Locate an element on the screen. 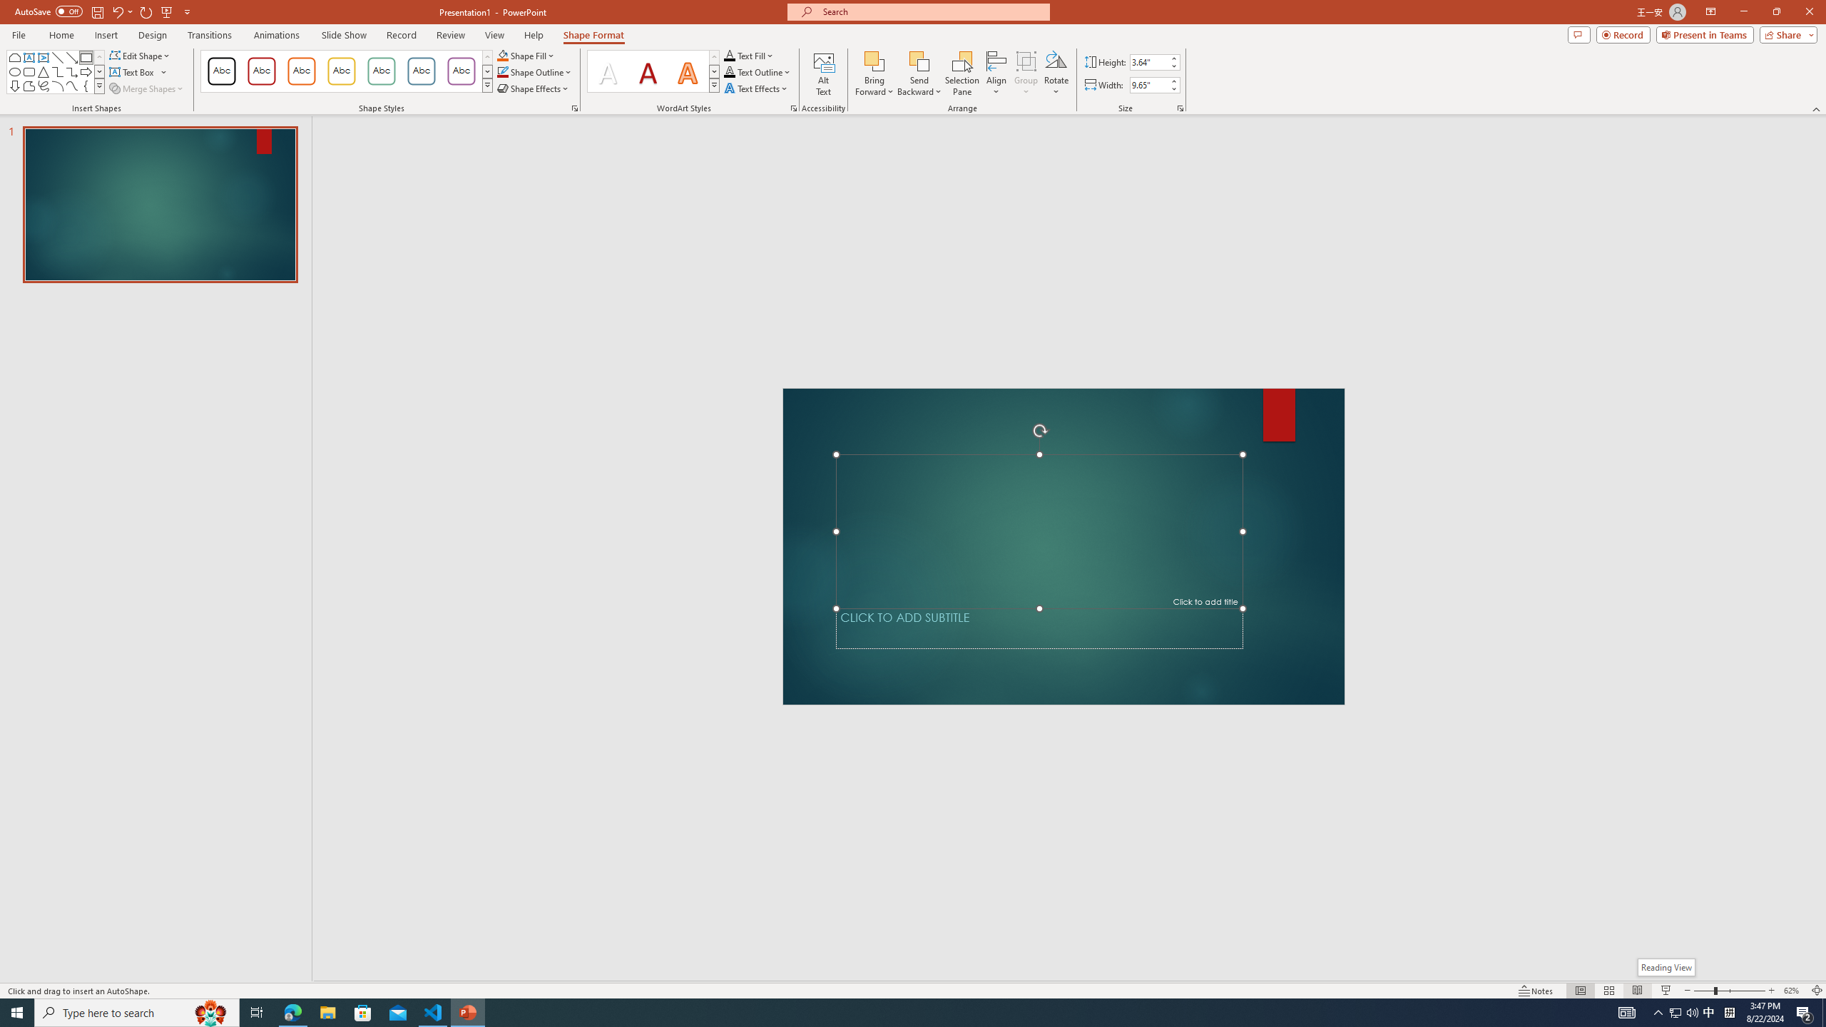 Image resolution: width=1826 pixels, height=1027 pixels. Text Box is located at coordinates (138, 71).